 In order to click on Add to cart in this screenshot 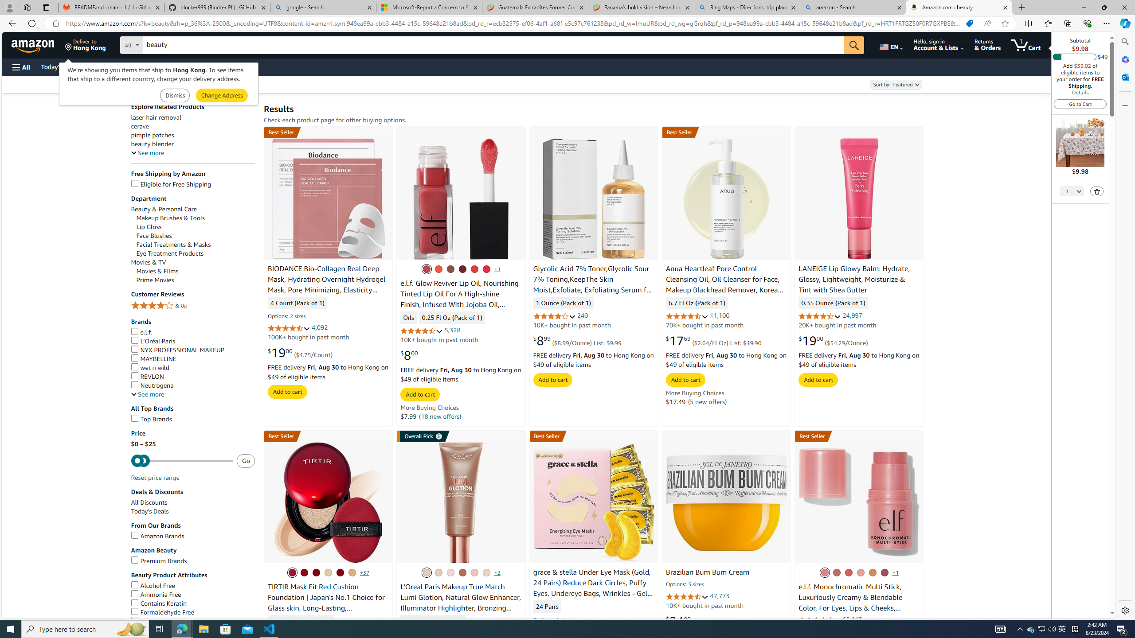, I will do `click(818, 380)`.